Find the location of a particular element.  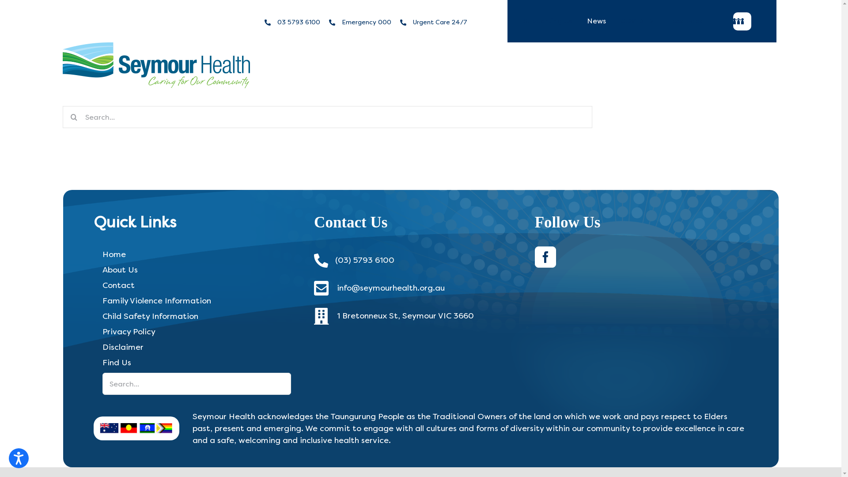

Child Safety Information is located at coordinates (197, 316).